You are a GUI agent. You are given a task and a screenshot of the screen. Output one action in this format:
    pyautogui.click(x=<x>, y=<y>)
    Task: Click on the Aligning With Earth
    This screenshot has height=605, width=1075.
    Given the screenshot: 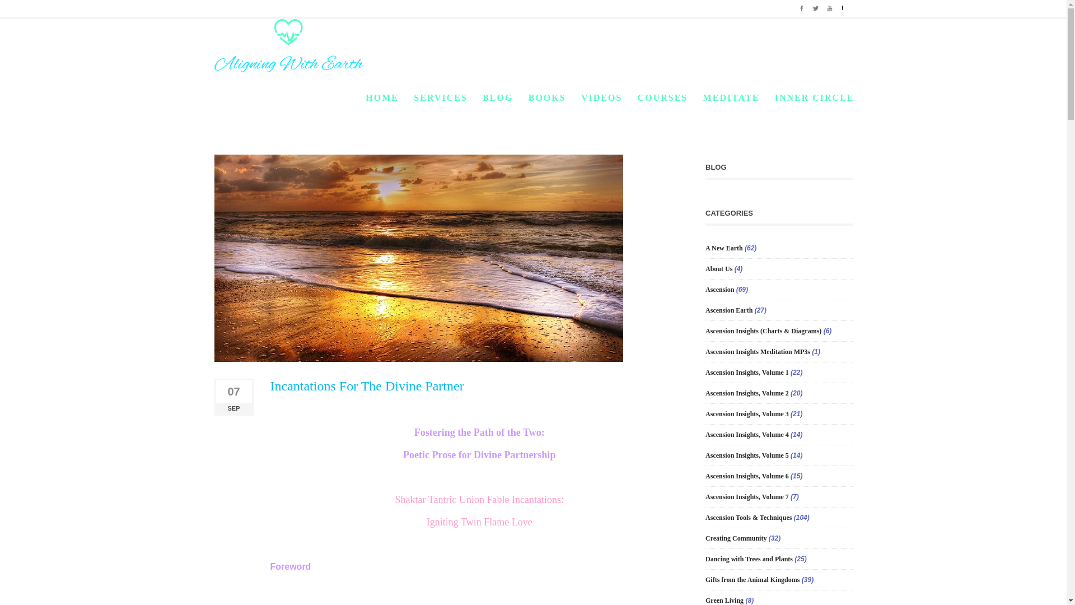 What is the action you would take?
    pyautogui.click(x=288, y=45)
    